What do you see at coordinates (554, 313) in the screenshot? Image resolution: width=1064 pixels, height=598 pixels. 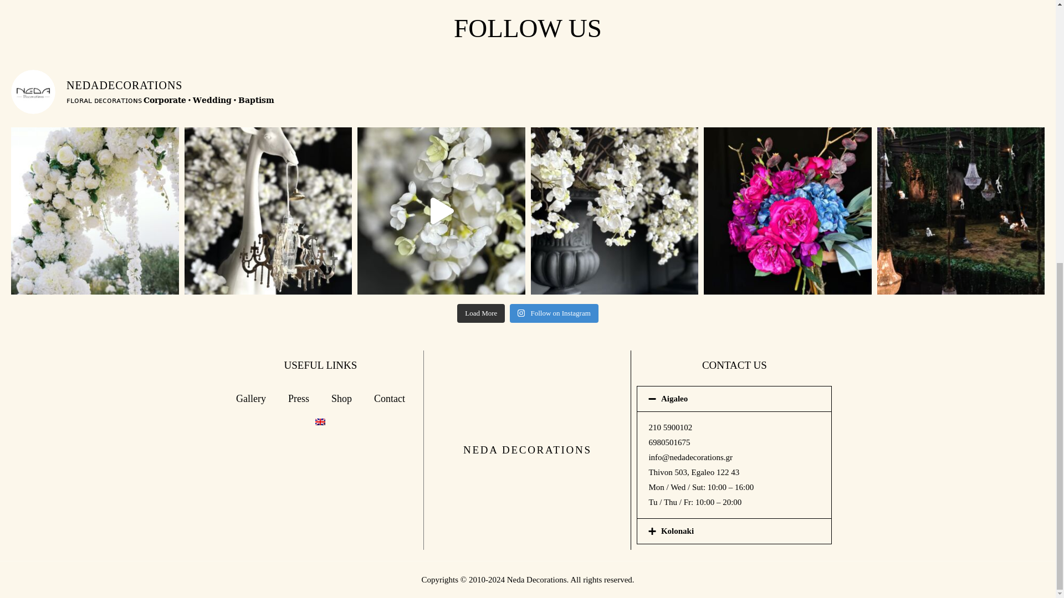 I see `Follow on Instagram` at bounding box center [554, 313].